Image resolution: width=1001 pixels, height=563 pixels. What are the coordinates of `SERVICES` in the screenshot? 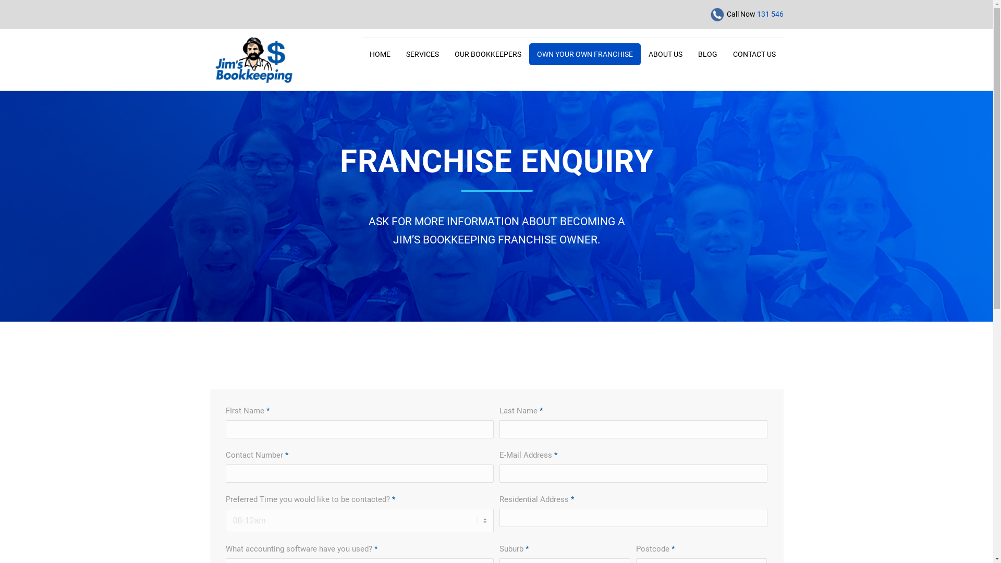 It's located at (422, 54).